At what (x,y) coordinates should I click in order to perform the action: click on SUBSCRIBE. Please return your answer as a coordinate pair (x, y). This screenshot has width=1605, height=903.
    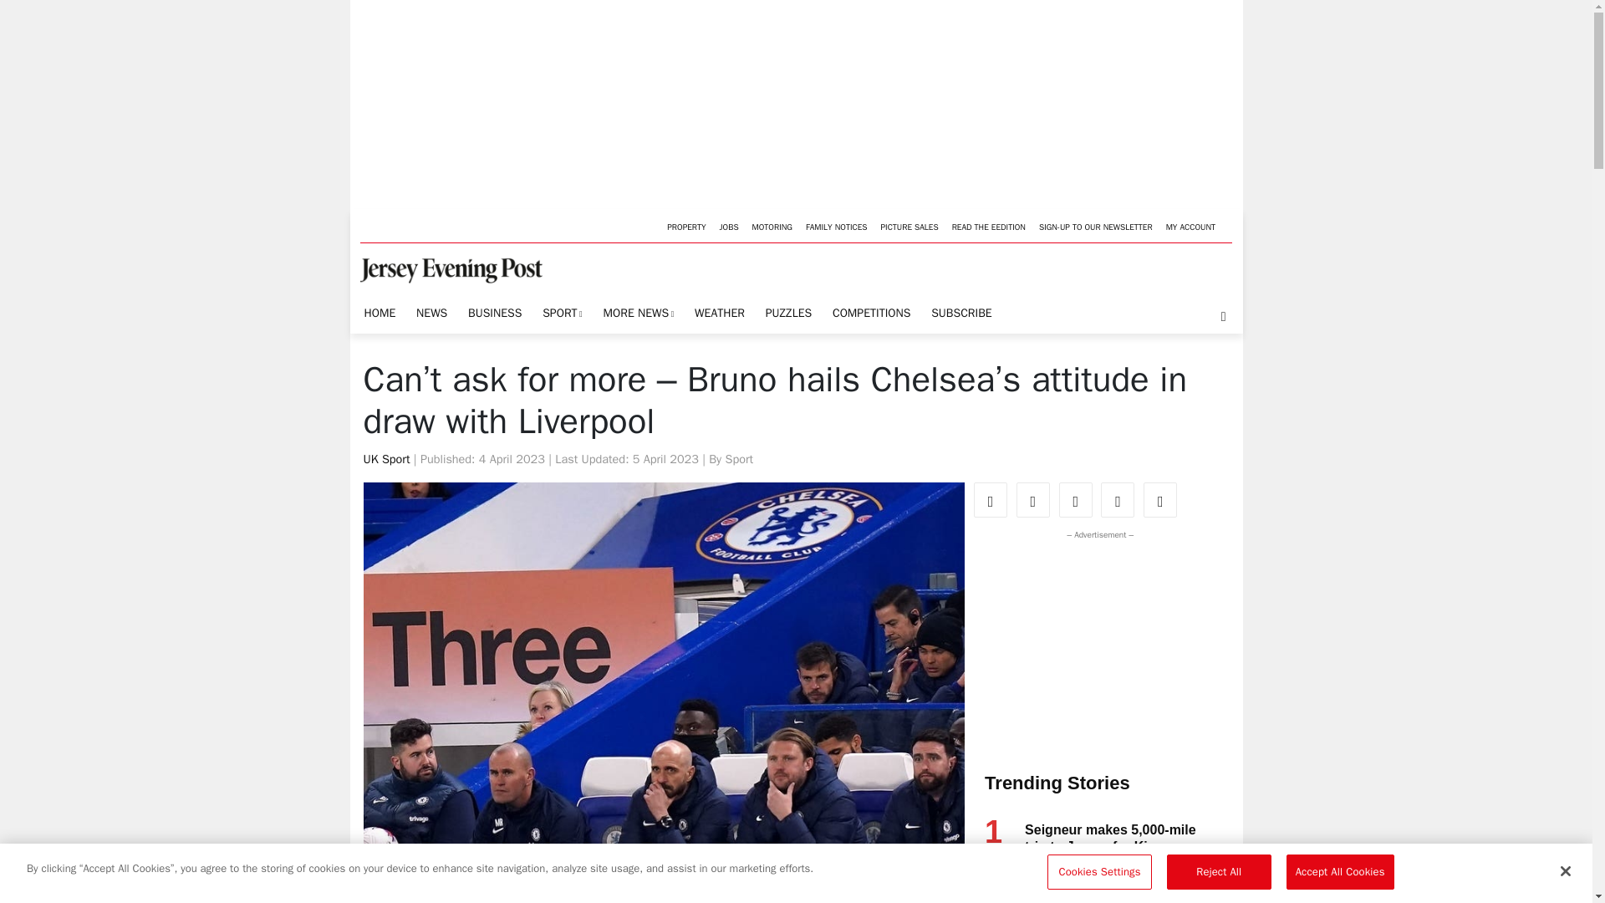
    Looking at the image, I should click on (961, 314).